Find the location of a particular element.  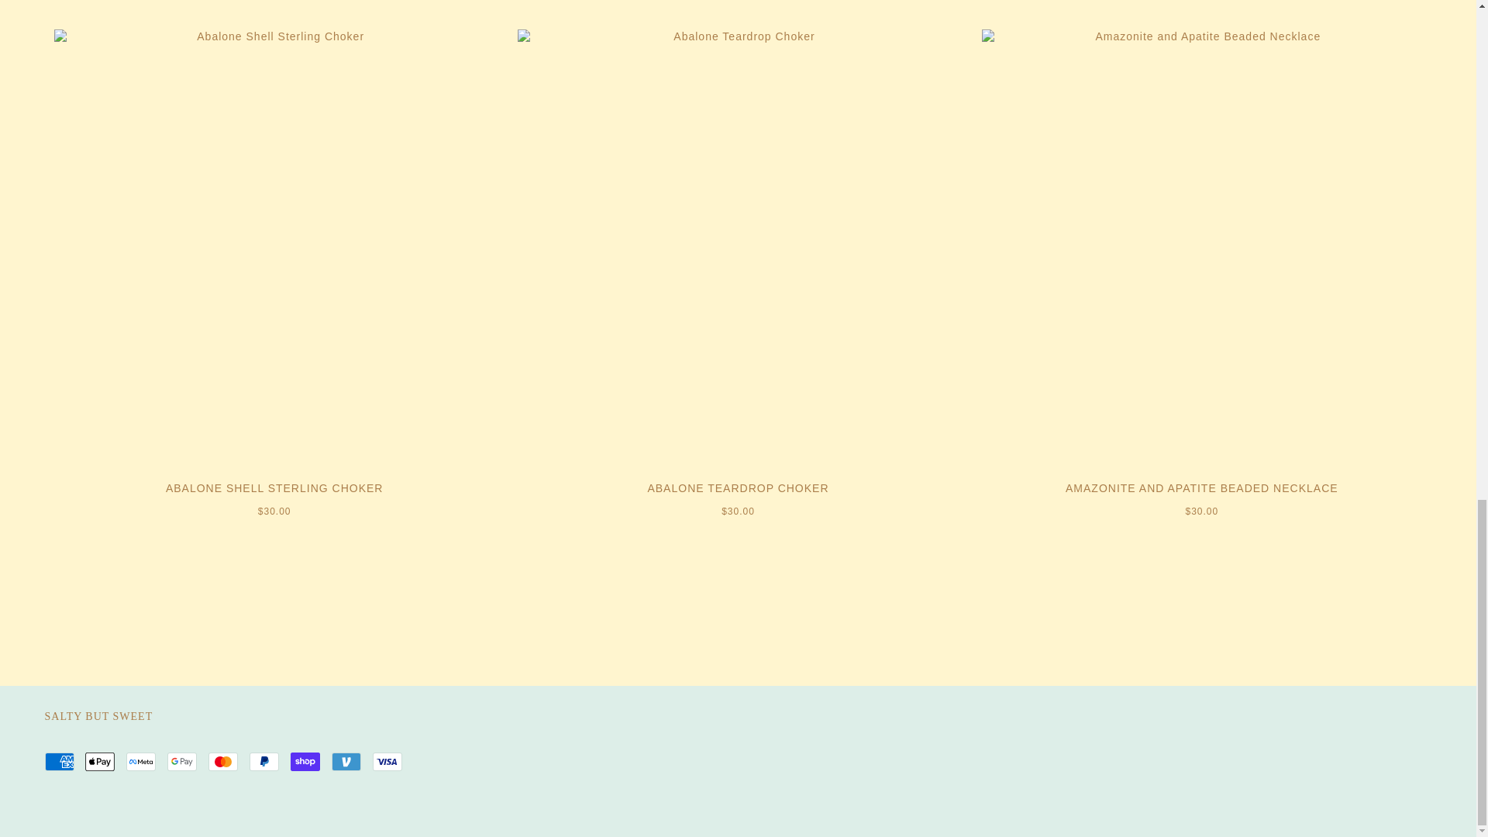

American Express is located at coordinates (59, 761).